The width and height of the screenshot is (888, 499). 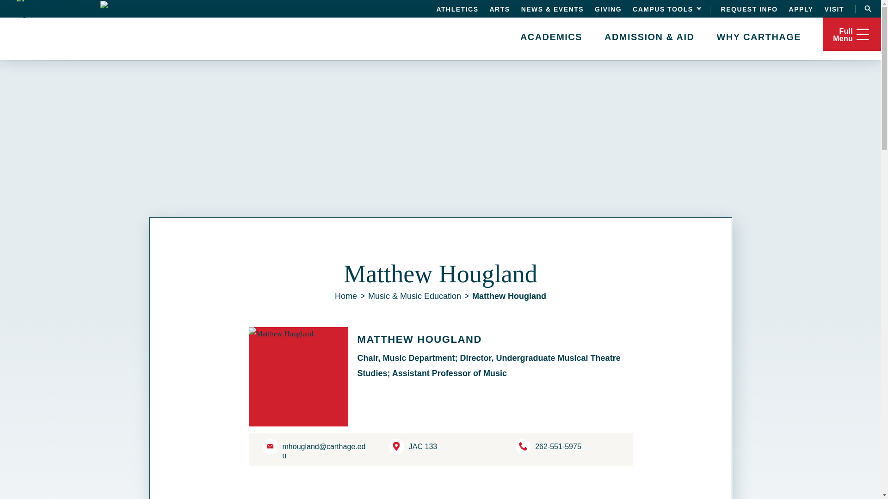 I want to click on VISIT, so click(x=834, y=9).